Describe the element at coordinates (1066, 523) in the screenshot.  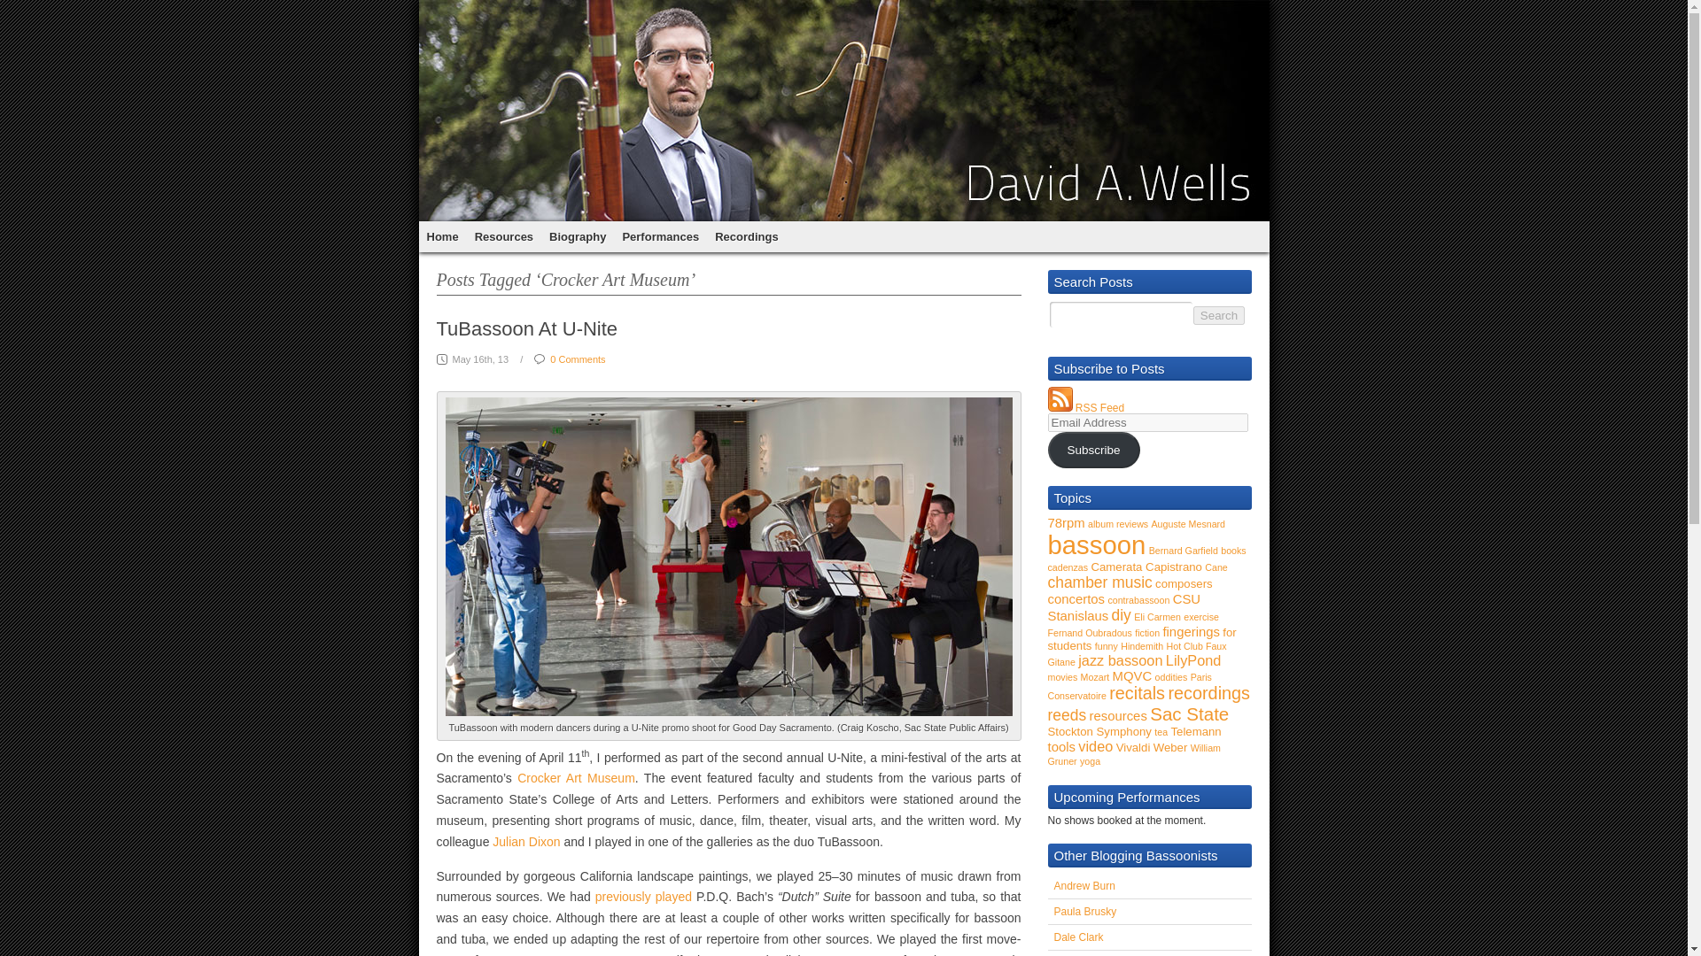
I see `78rpm` at that location.